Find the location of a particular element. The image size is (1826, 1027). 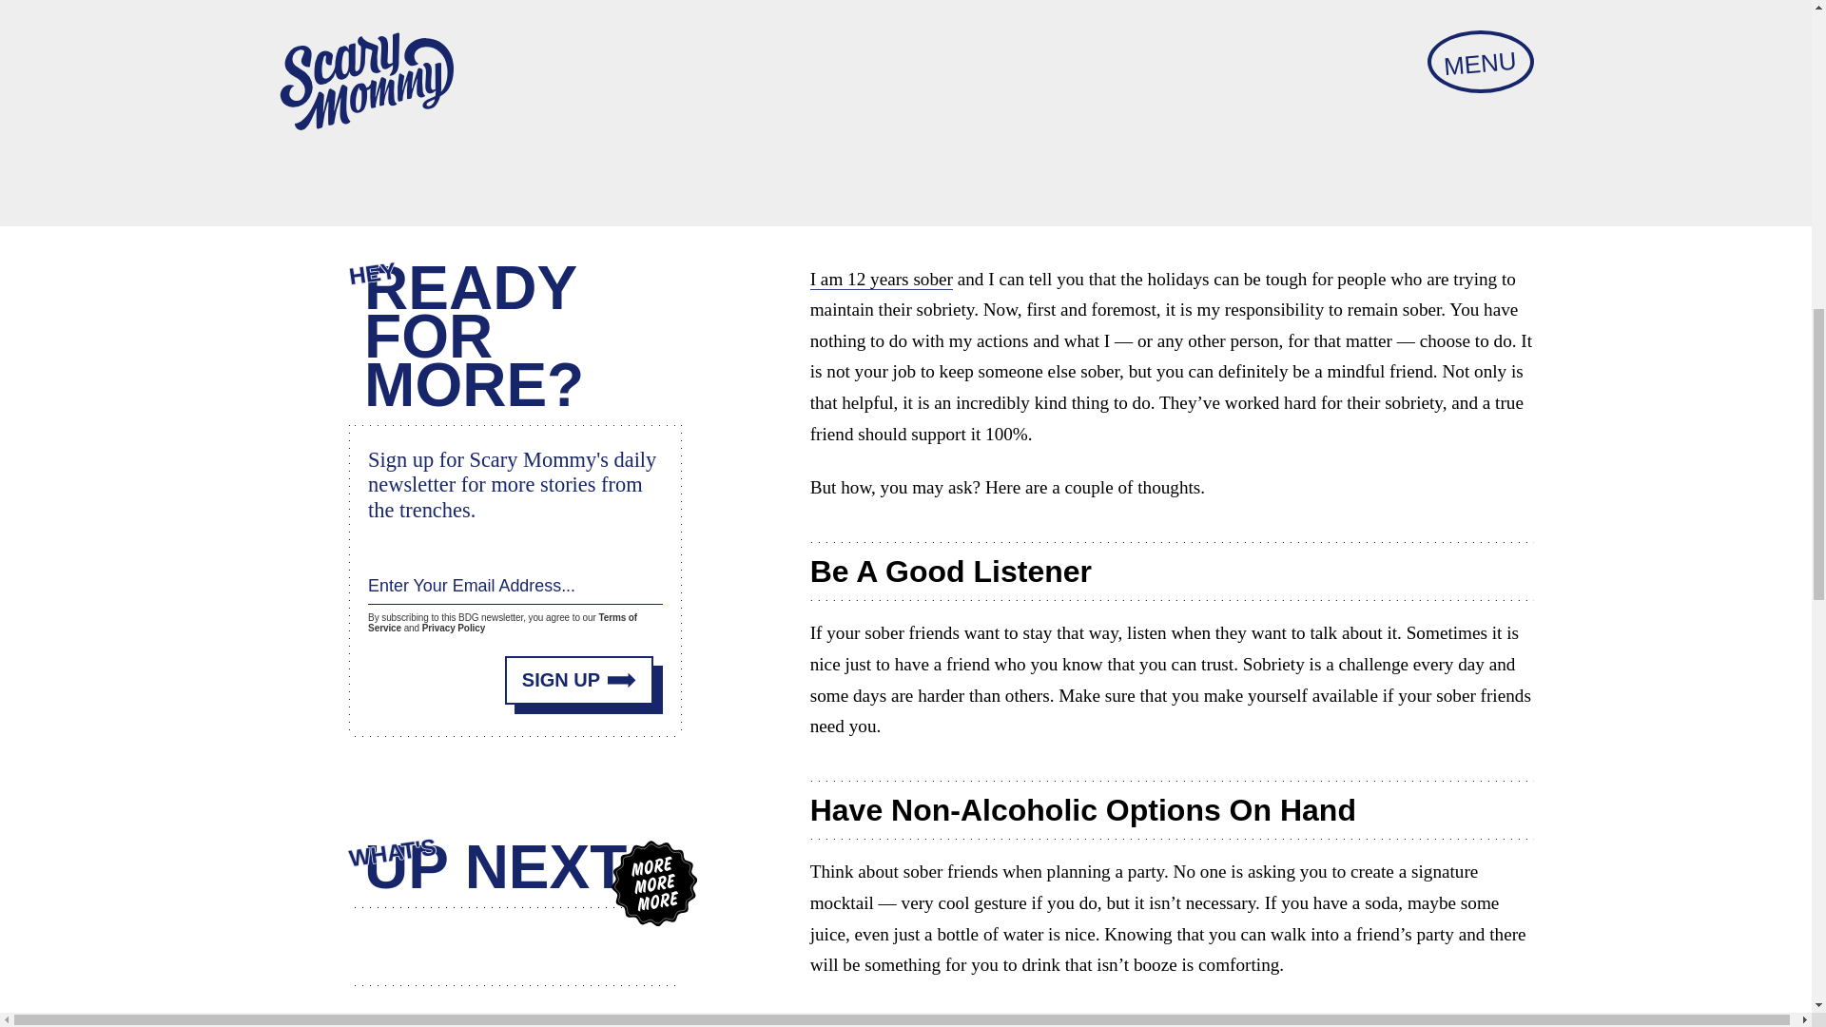

Terms of Service is located at coordinates (502, 622).